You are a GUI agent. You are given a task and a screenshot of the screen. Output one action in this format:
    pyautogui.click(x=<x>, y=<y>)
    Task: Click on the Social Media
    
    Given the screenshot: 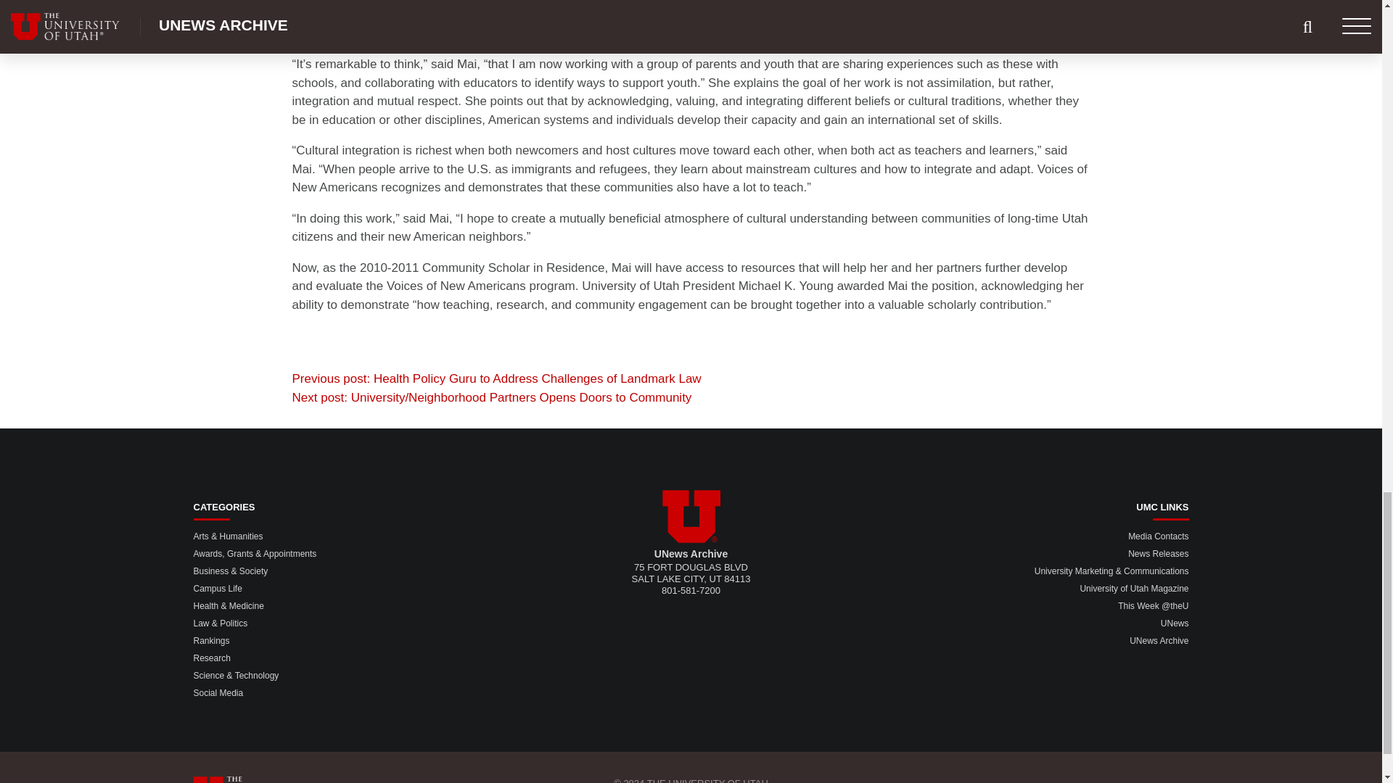 What is the action you would take?
    pyautogui.click(x=218, y=693)
    